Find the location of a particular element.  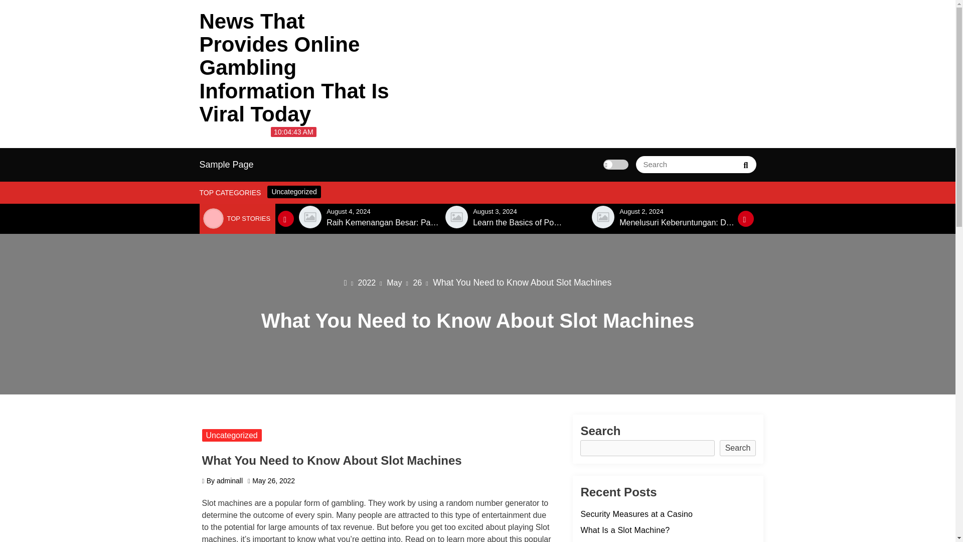

August 2, 2024 is located at coordinates (641, 211).